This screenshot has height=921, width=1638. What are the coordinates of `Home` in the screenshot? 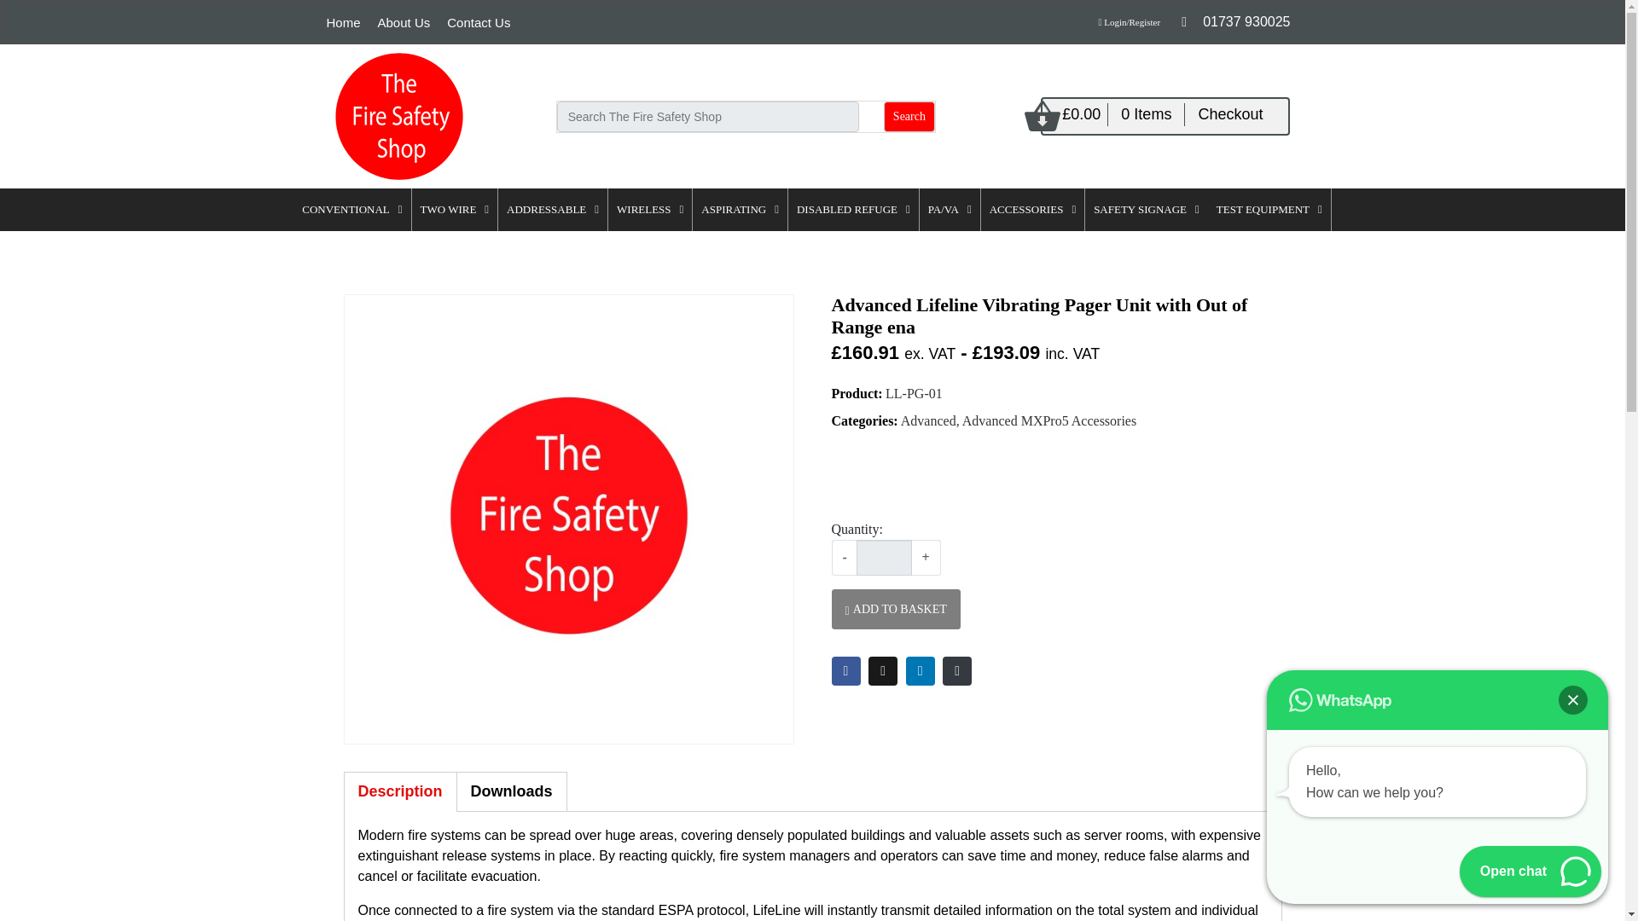 It's located at (1437, 817).